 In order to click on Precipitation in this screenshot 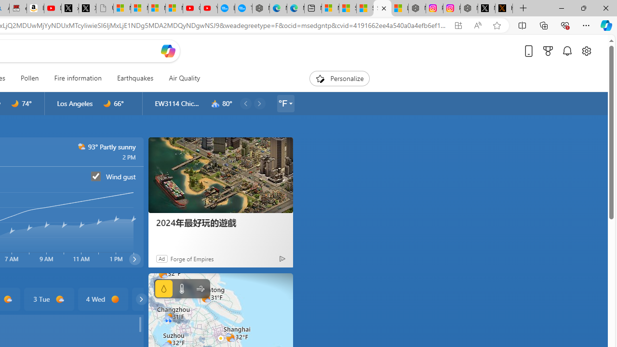, I will do `click(164, 289)`.